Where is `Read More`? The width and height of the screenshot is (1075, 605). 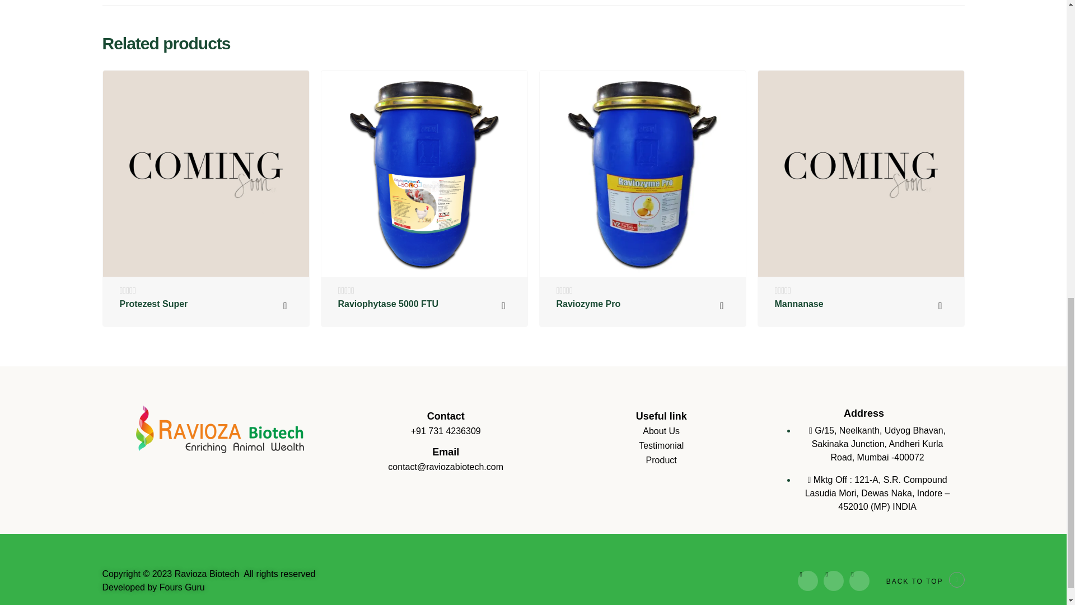 Read More is located at coordinates (285, 306).